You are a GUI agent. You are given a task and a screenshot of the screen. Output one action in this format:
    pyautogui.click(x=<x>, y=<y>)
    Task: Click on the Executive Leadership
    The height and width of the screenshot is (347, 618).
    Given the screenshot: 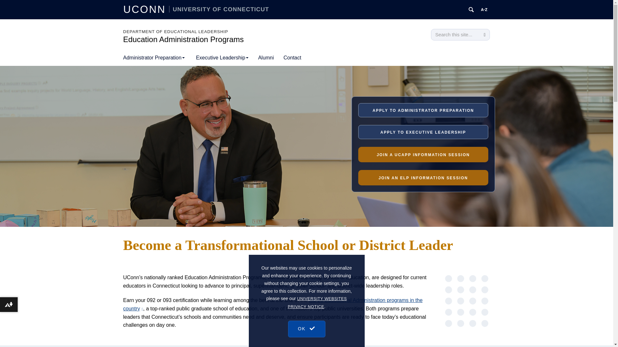 What is the action you would take?
    pyautogui.click(x=222, y=58)
    